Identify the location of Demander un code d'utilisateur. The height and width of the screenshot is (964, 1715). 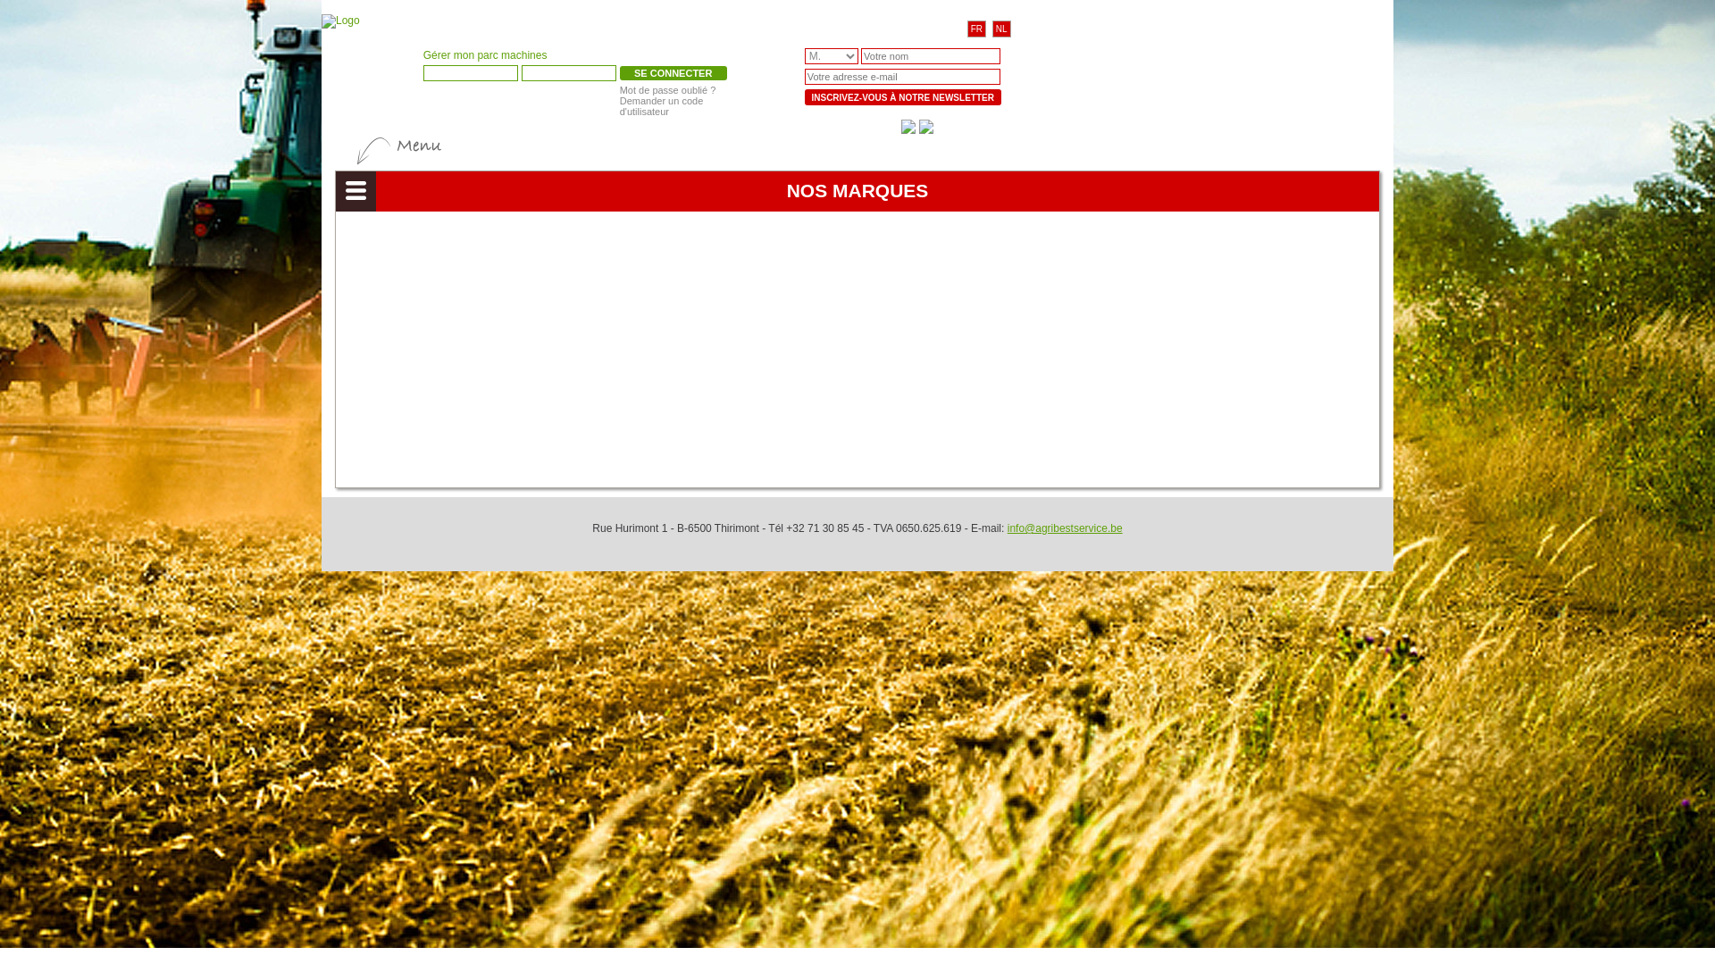
(662, 106).